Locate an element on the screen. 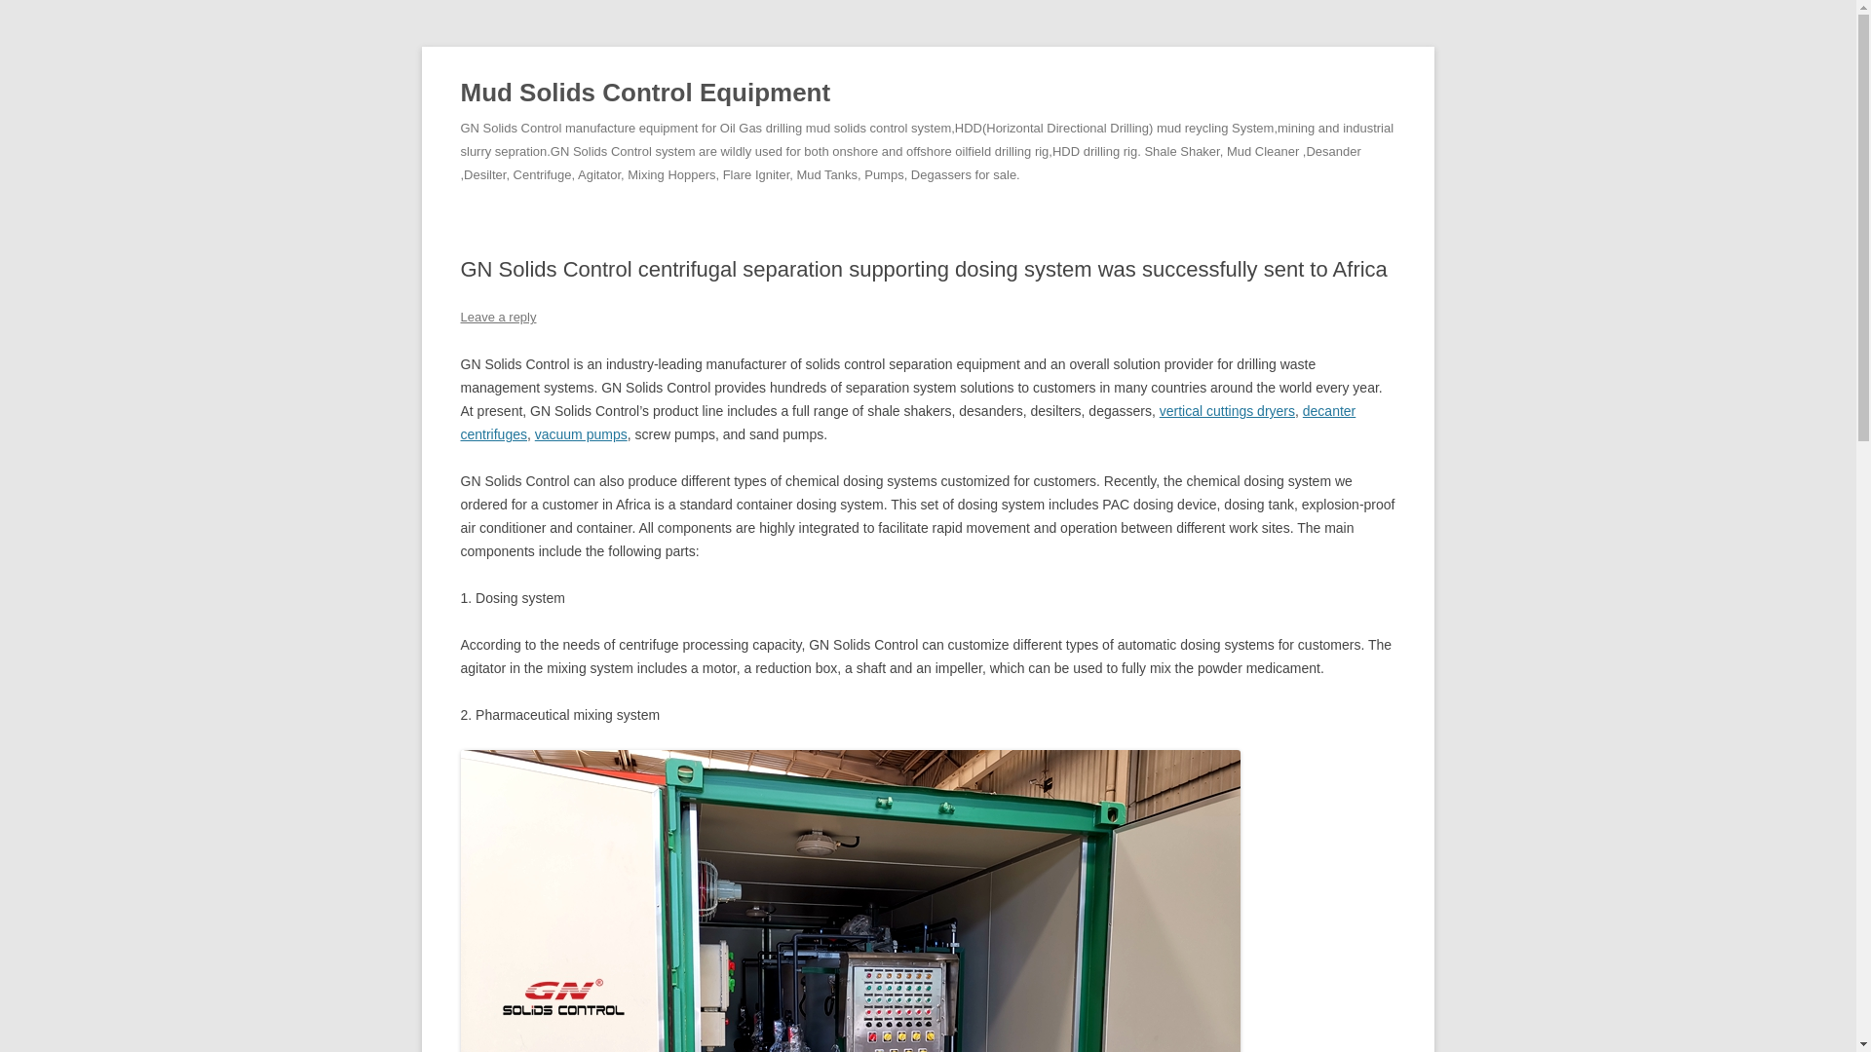 Image resolution: width=1871 pixels, height=1052 pixels. vacuum pumps is located at coordinates (581, 434).